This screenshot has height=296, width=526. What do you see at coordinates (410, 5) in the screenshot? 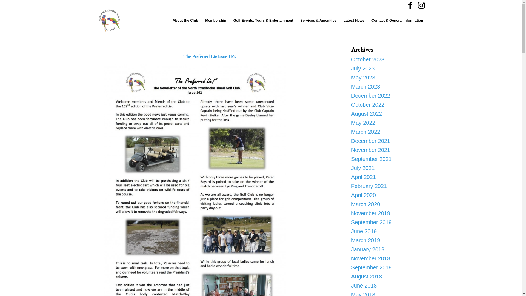
I see `Facebook` at bounding box center [410, 5].